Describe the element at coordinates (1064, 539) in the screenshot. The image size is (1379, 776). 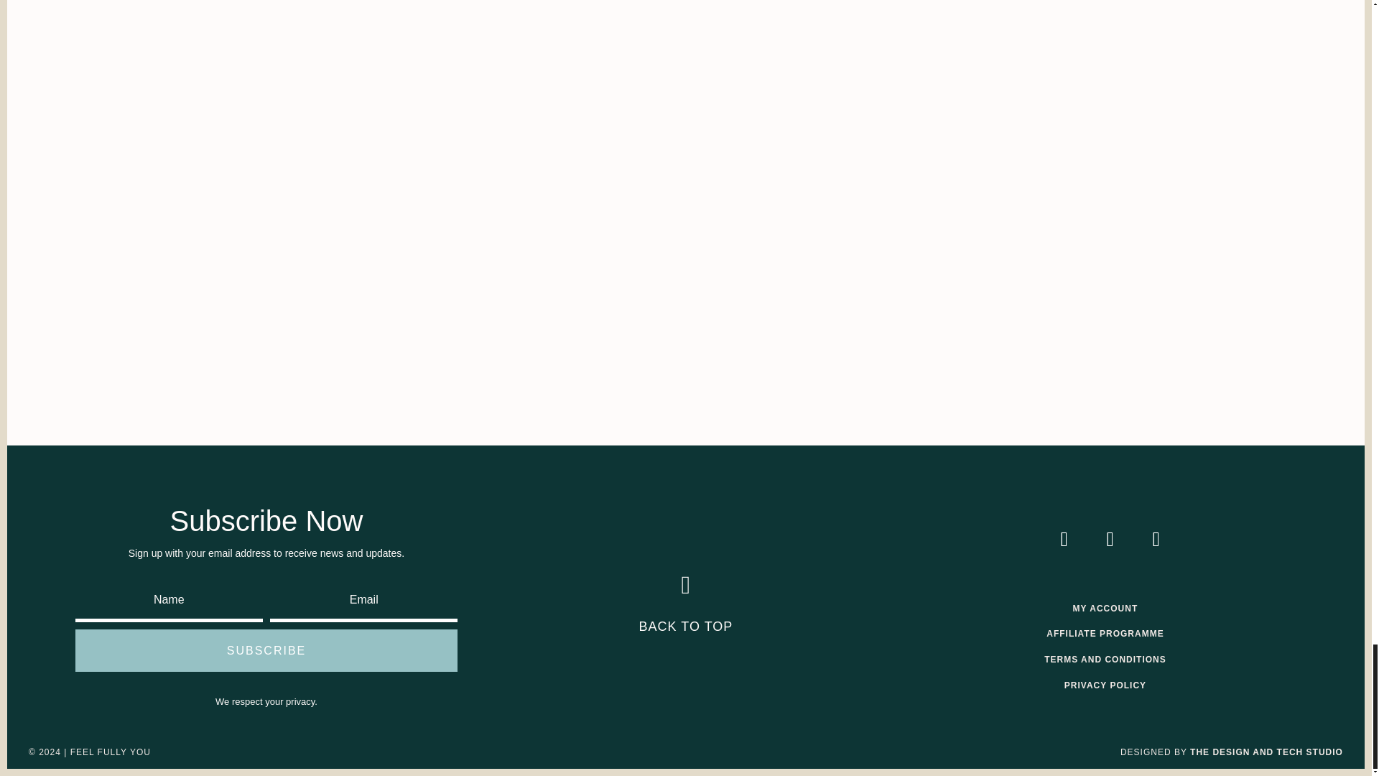
I see `Follow on Instagram` at that location.